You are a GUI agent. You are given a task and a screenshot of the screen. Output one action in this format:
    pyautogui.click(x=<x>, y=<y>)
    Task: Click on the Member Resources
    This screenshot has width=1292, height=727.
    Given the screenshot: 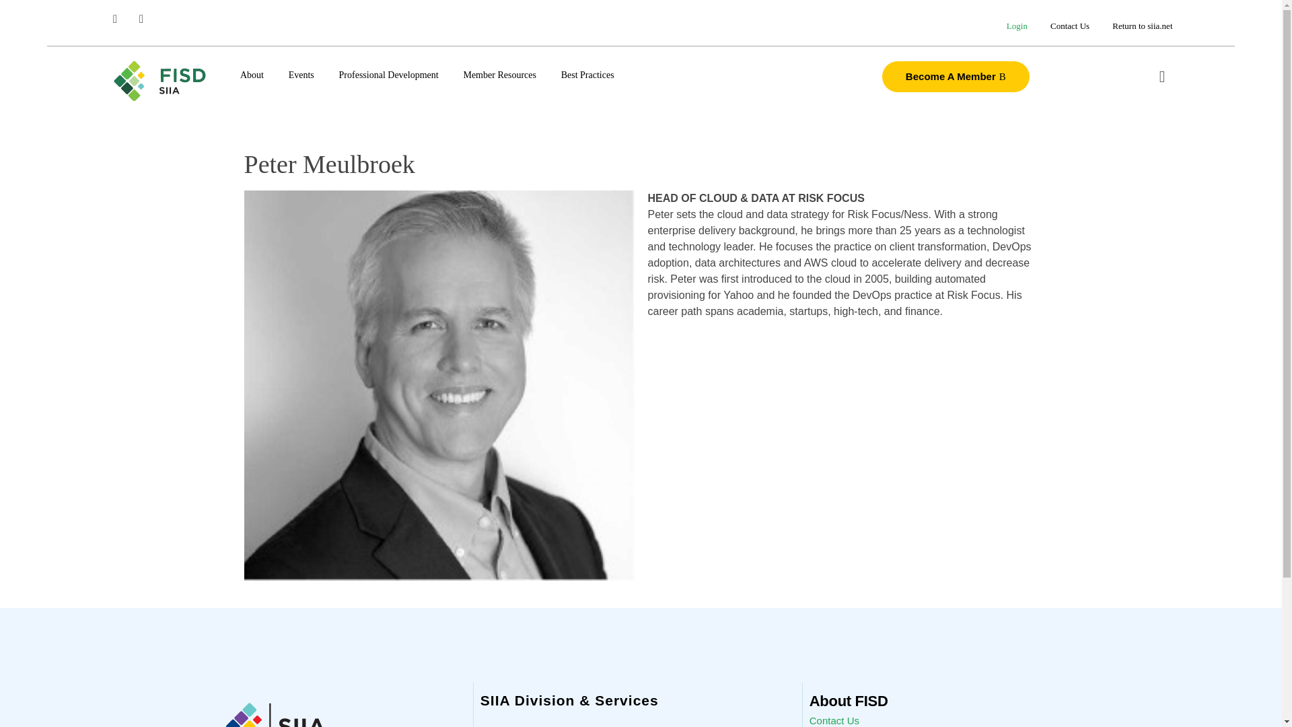 What is the action you would take?
    pyautogui.click(x=499, y=75)
    